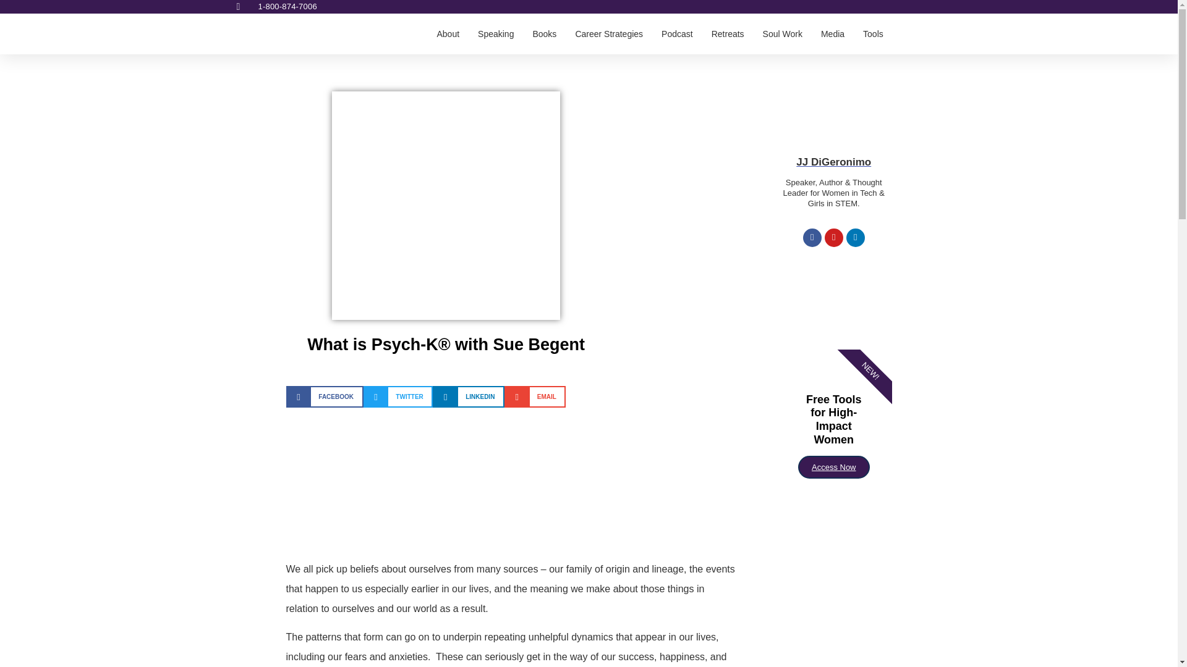 This screenshot has width=1187, height=667. Describe the element at coordinates (677, 33) in the screenshot. I see `Podcast` at that location.